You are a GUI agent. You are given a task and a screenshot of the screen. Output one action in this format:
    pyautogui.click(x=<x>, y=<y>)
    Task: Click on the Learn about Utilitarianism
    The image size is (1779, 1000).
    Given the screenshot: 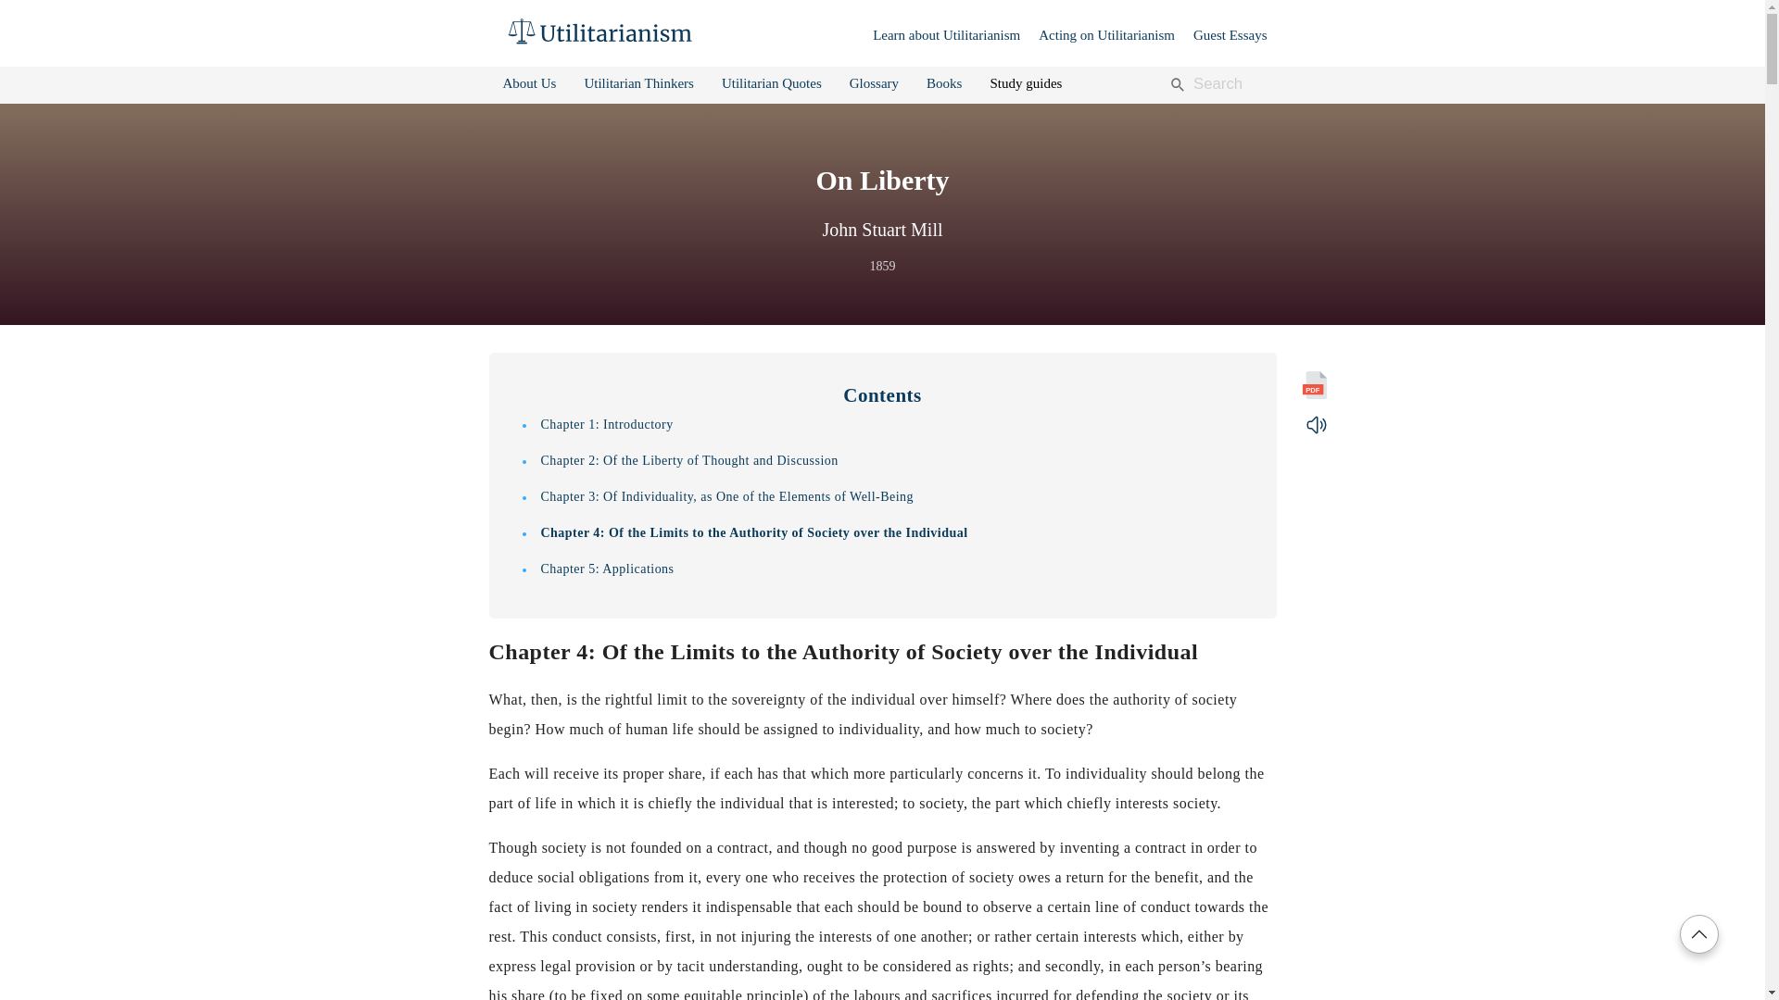 What is the action you would take?
    pyautogui.click(x=946, y=35)
    